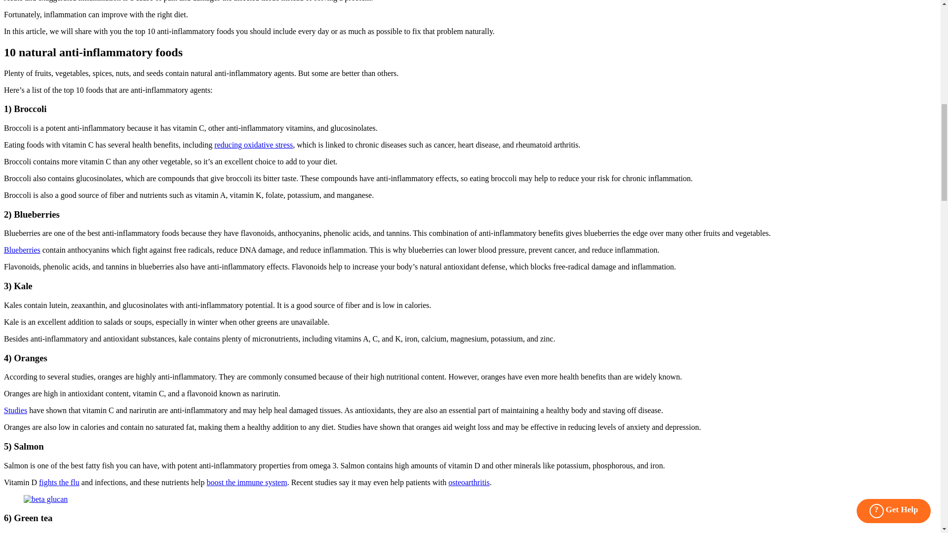  What do you see at coordinates (15, 410) in the screenshot?
I see `Studies` at bounding box center [15, 410].